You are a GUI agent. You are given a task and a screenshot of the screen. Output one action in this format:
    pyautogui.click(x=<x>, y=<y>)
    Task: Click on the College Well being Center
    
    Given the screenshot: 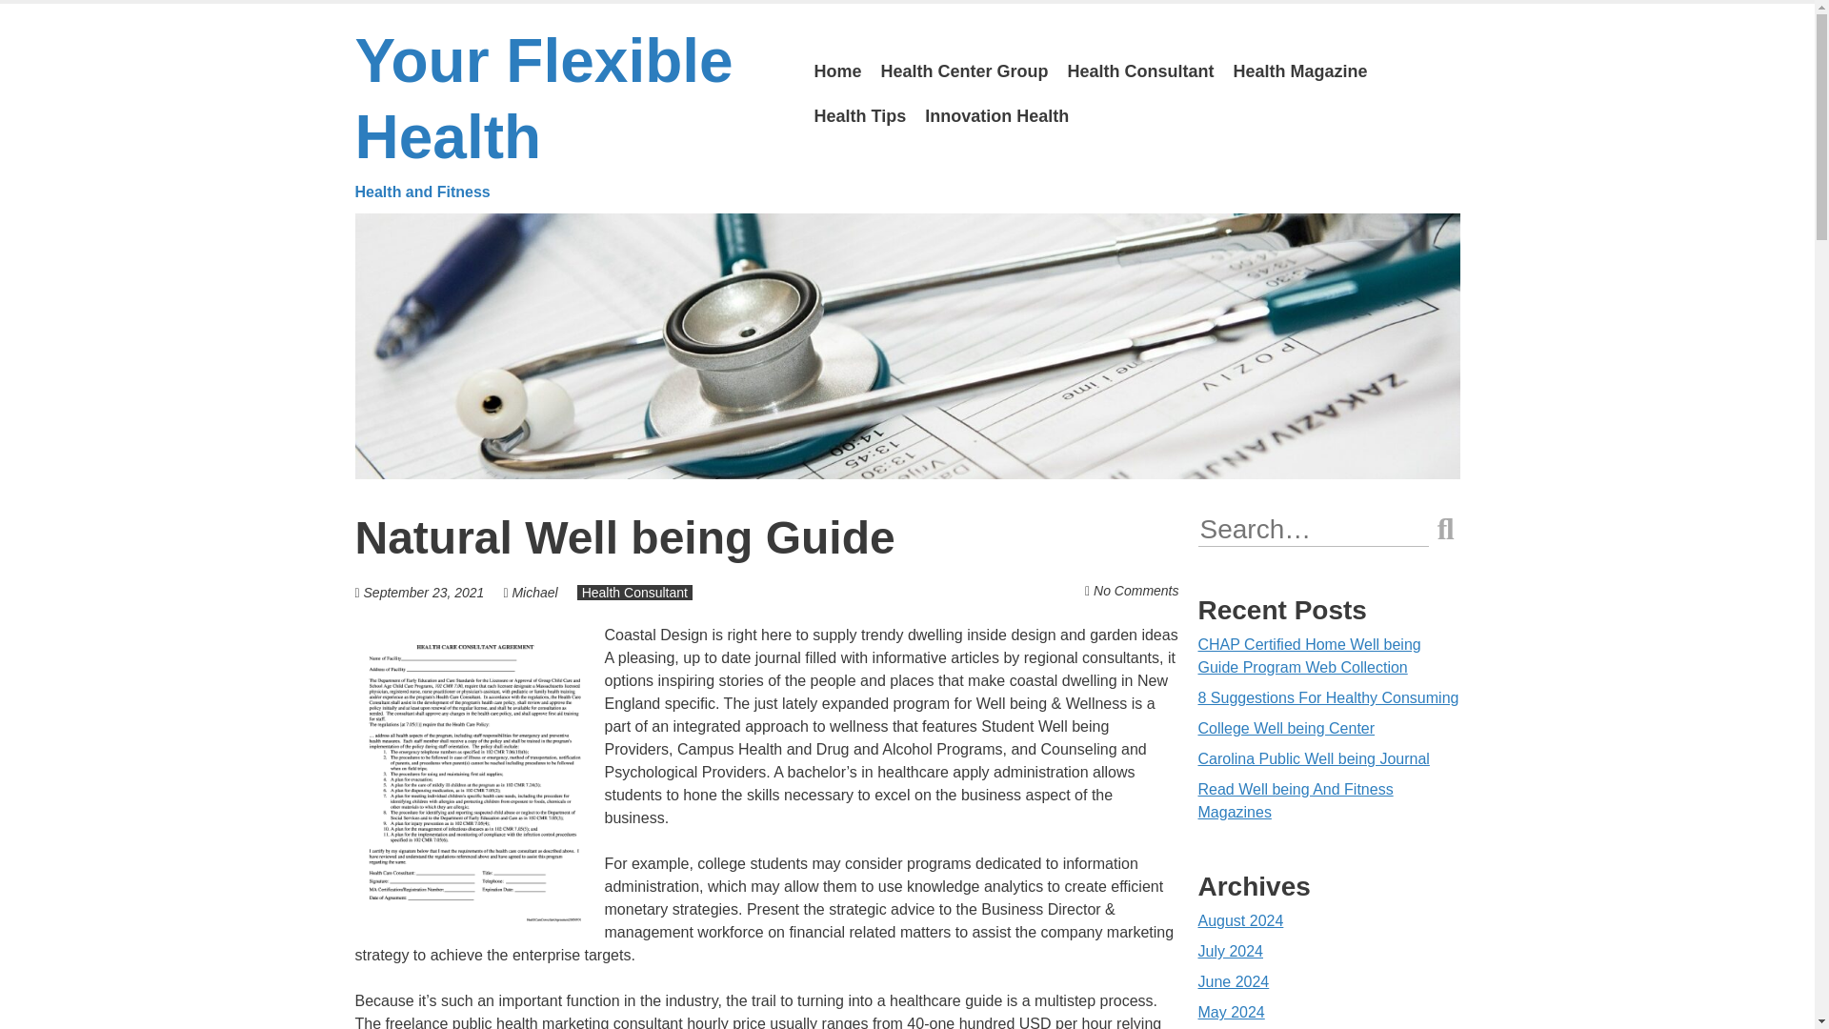 What is the action you would take?
    pyautogui.click(x=1286, y=728)
    